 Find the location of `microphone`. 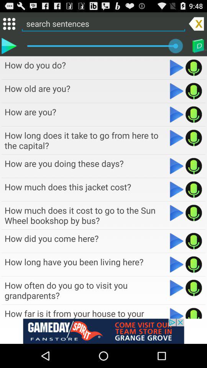

microphone is located at coordinates (194, 91).